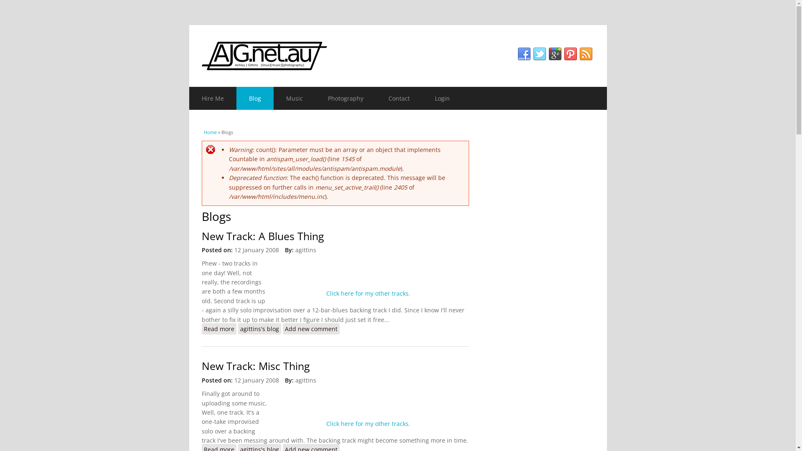 The height and width of the screenshot is (451, 802). What do you see at coordinates (211, 132) in the screenshot?
I see `Home` at bounding box center [211, 132].